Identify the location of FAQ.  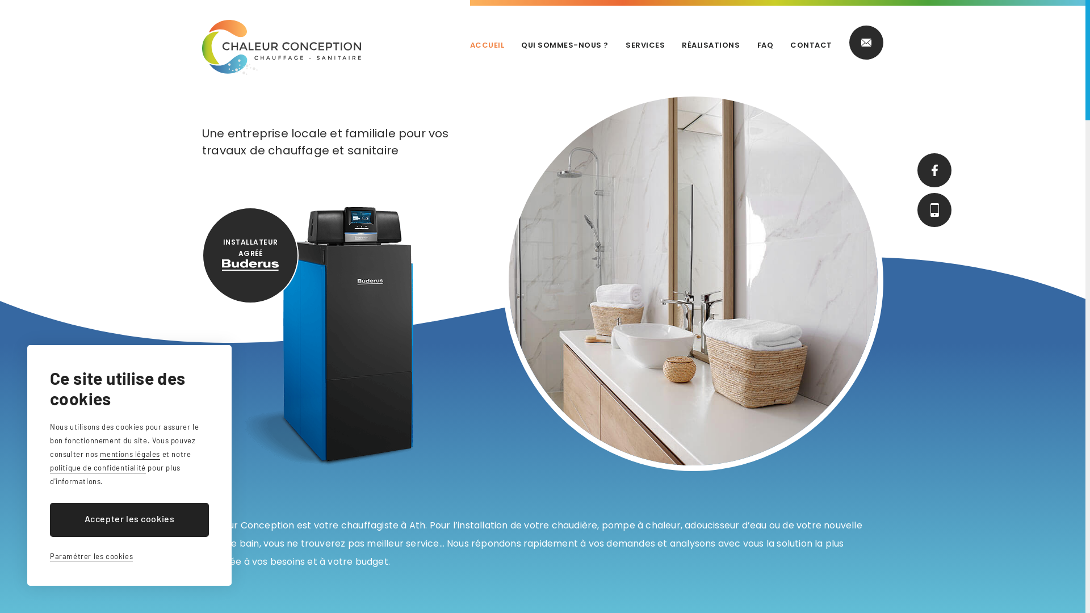
(765, 45).